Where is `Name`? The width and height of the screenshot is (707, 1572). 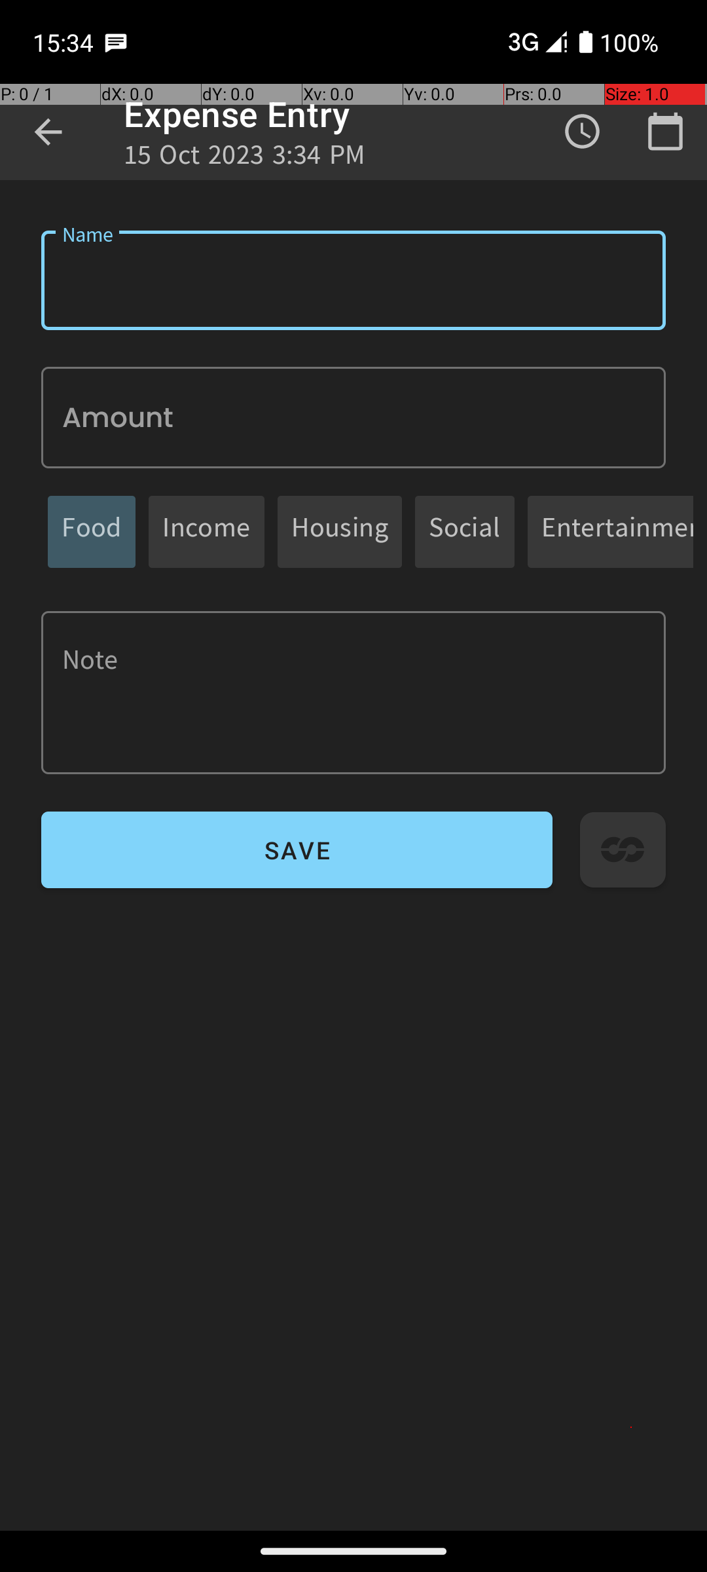
Name is located at coordinates (353, 280).